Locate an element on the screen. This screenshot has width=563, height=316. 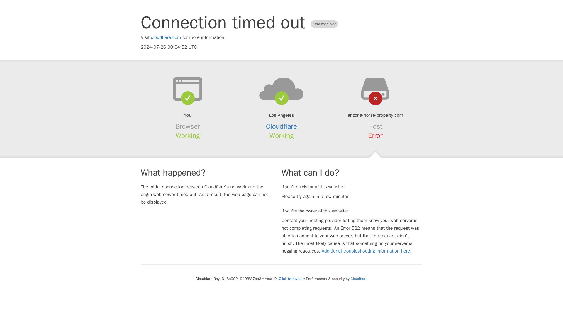
Additional troubleshooting information here. is located at coordinates (367, 251).